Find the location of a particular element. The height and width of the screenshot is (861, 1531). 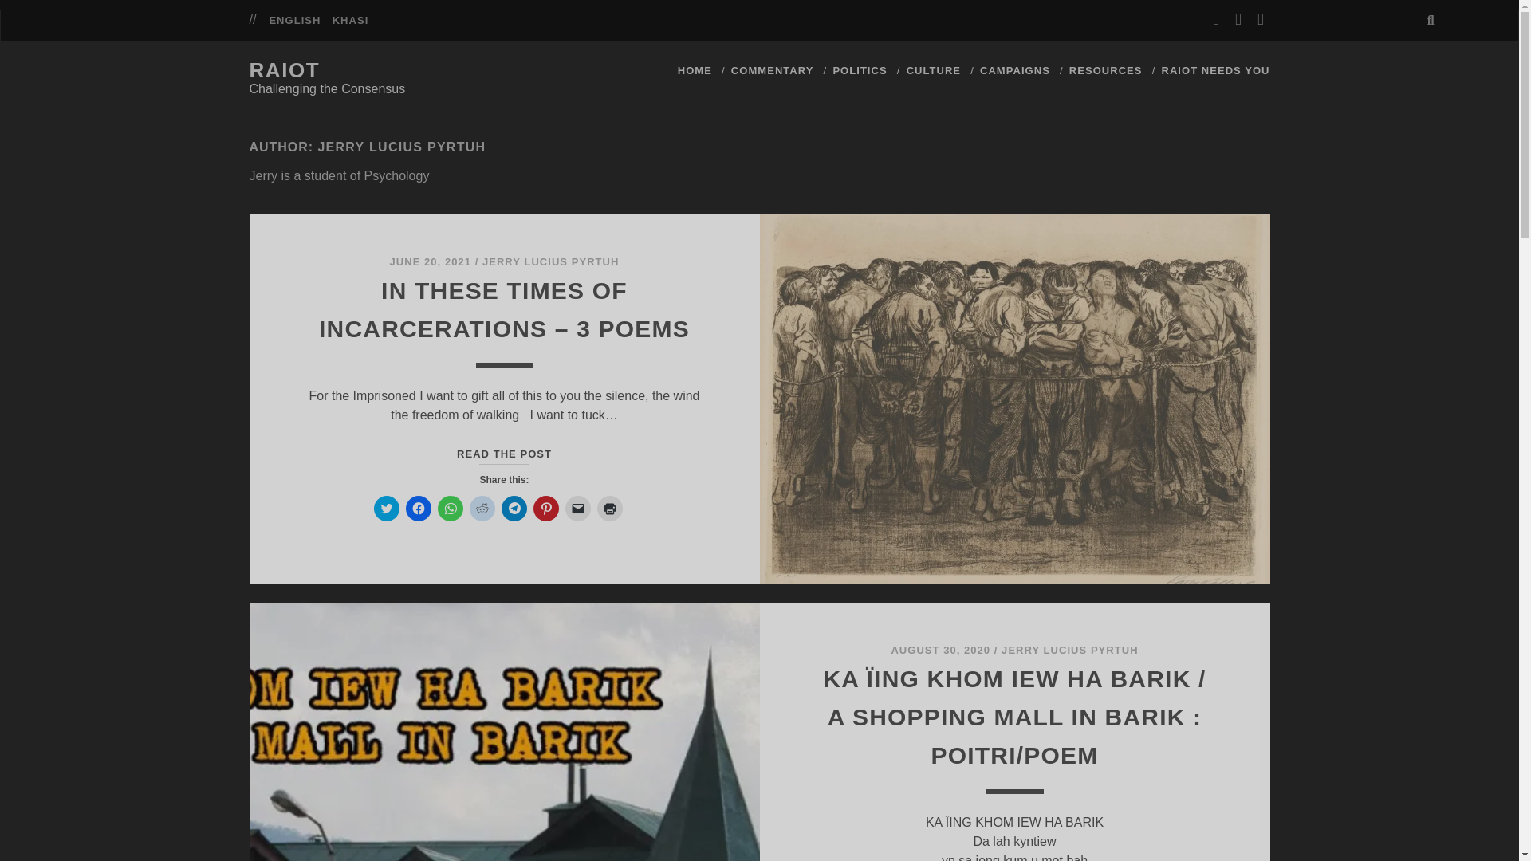

Click to share on Twitter is located at coordinates (386, 509).